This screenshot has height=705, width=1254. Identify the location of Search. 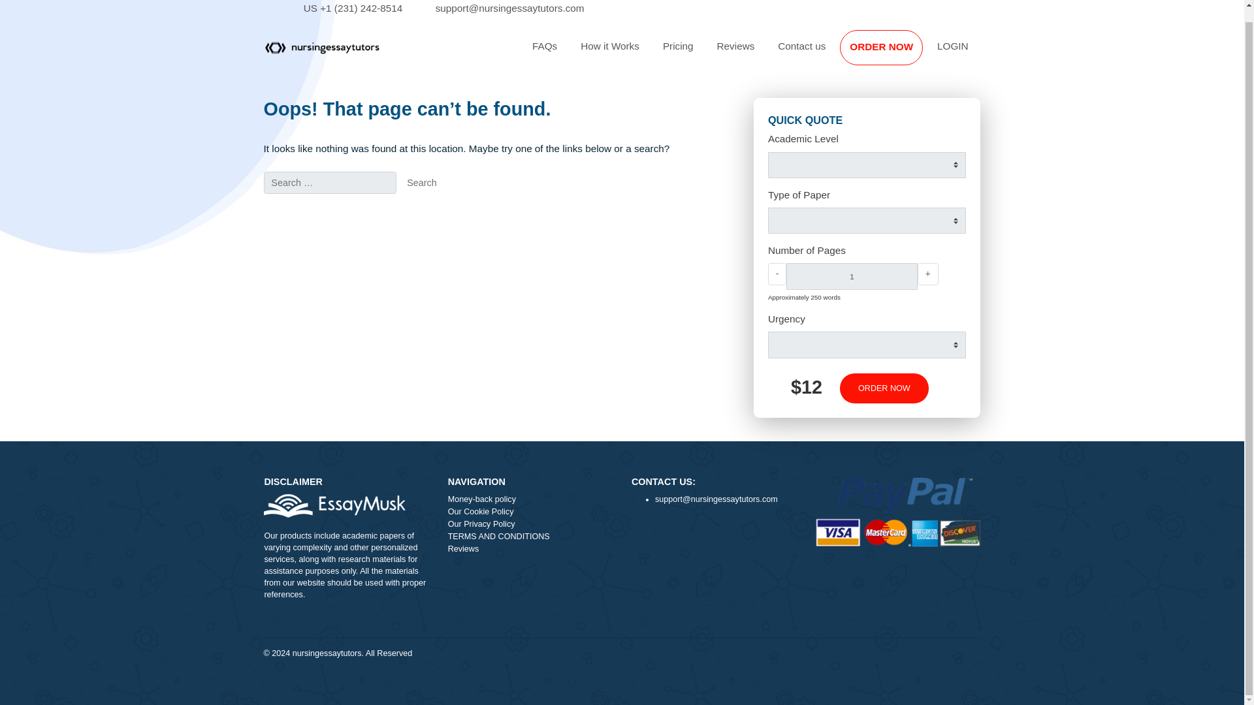
(469, 204).